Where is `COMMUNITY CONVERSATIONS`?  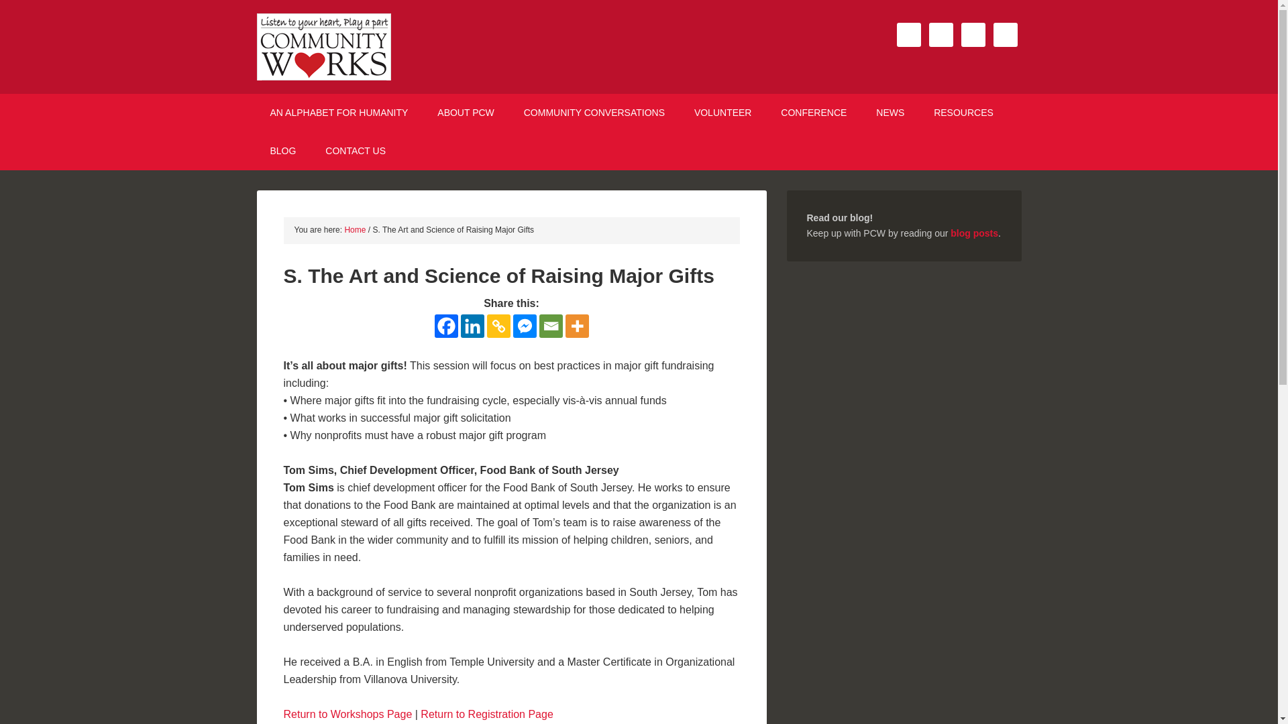 COMMUNITY CONVERSATIONS is located at coordinates (594, 113).